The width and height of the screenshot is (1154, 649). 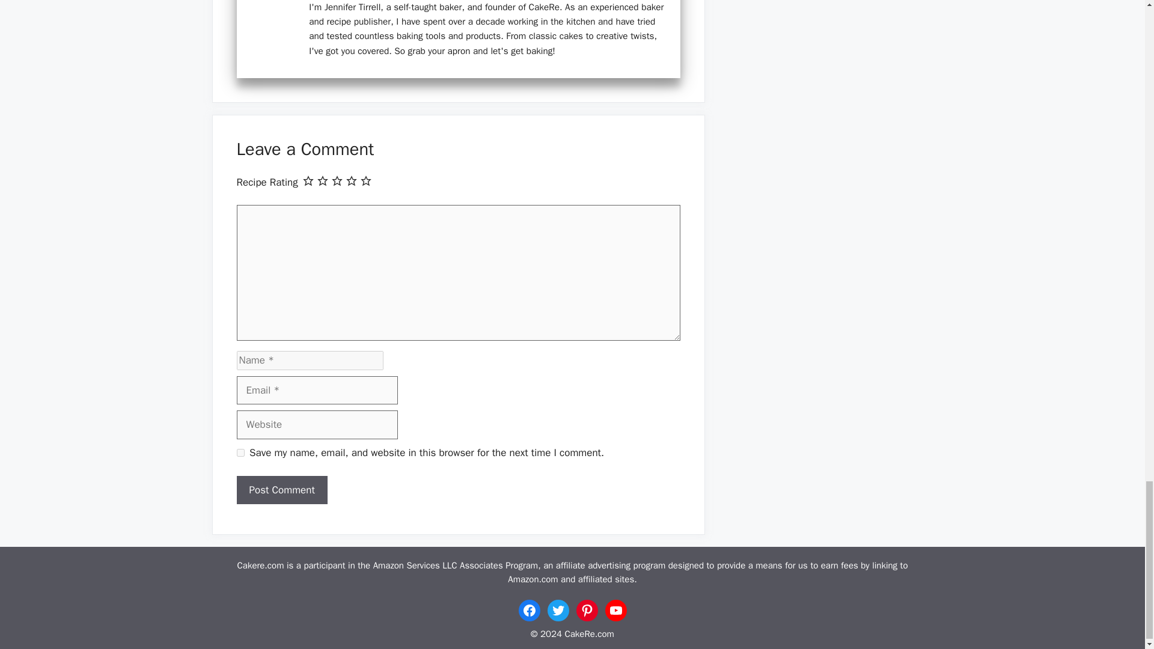 What do you see at coordinates (558, 610) in the screenshot?
I see `Twitter` at bounding box center [558, 610].